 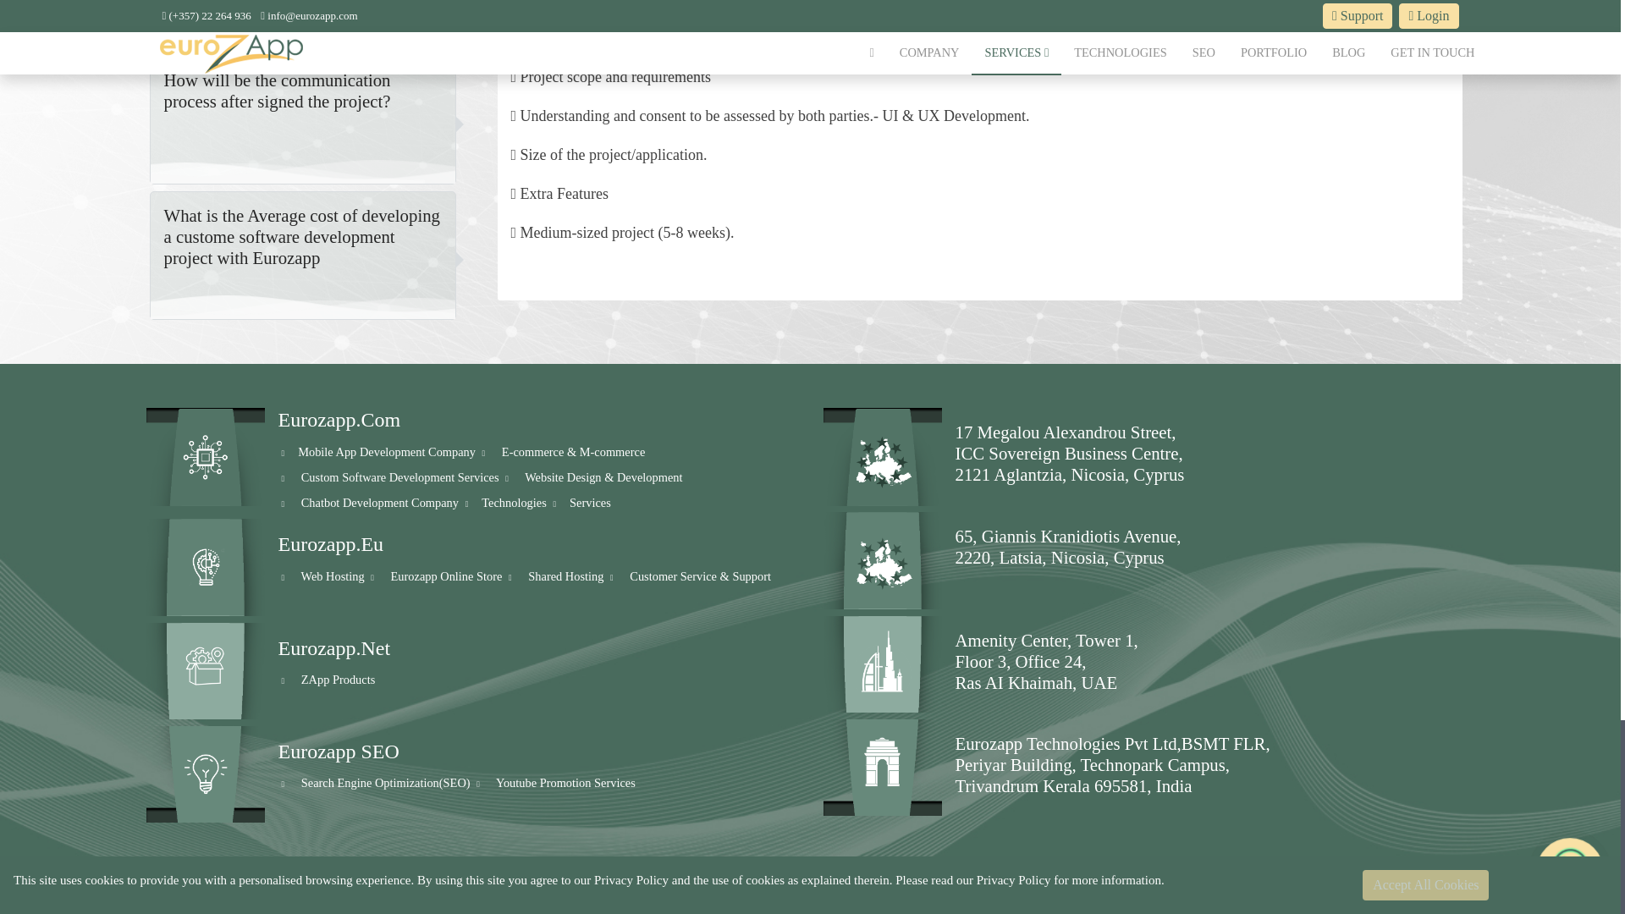 I want to click on Mobile App Development Company, so click(x=386, y=452).